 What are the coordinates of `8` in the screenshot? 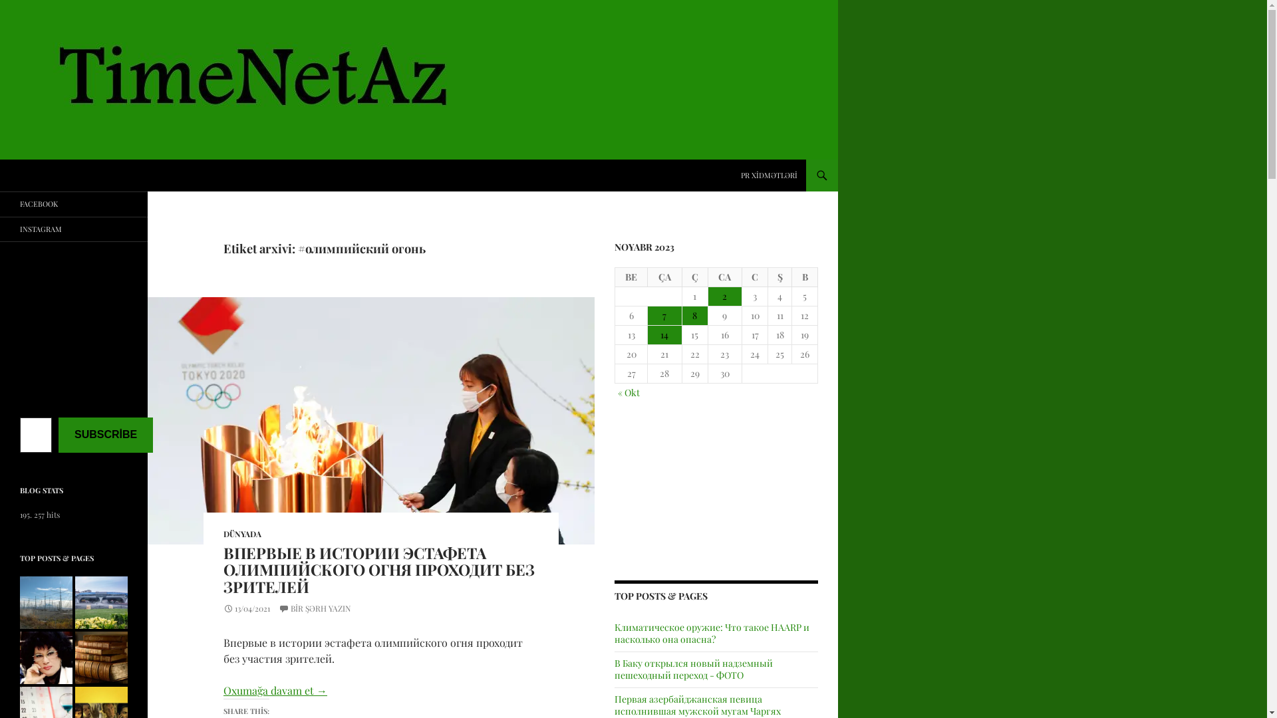 It's located at (695, 316).